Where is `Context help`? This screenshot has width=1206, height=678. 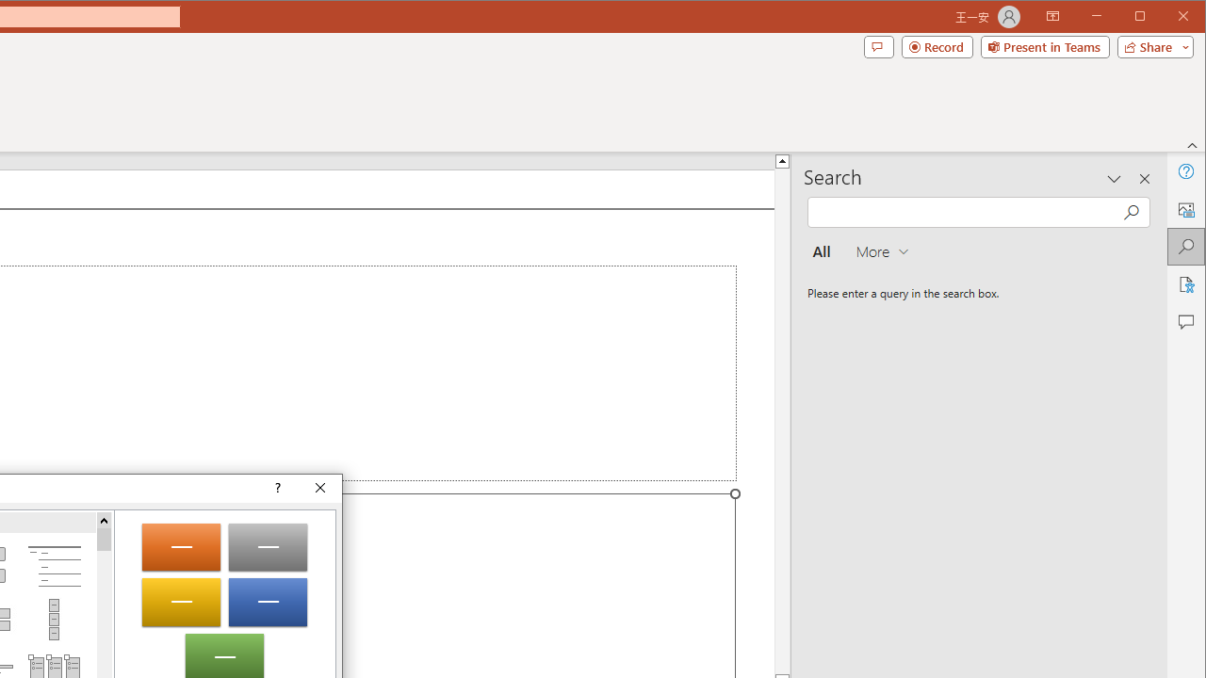 Context help is located at coordinates (277, 488).